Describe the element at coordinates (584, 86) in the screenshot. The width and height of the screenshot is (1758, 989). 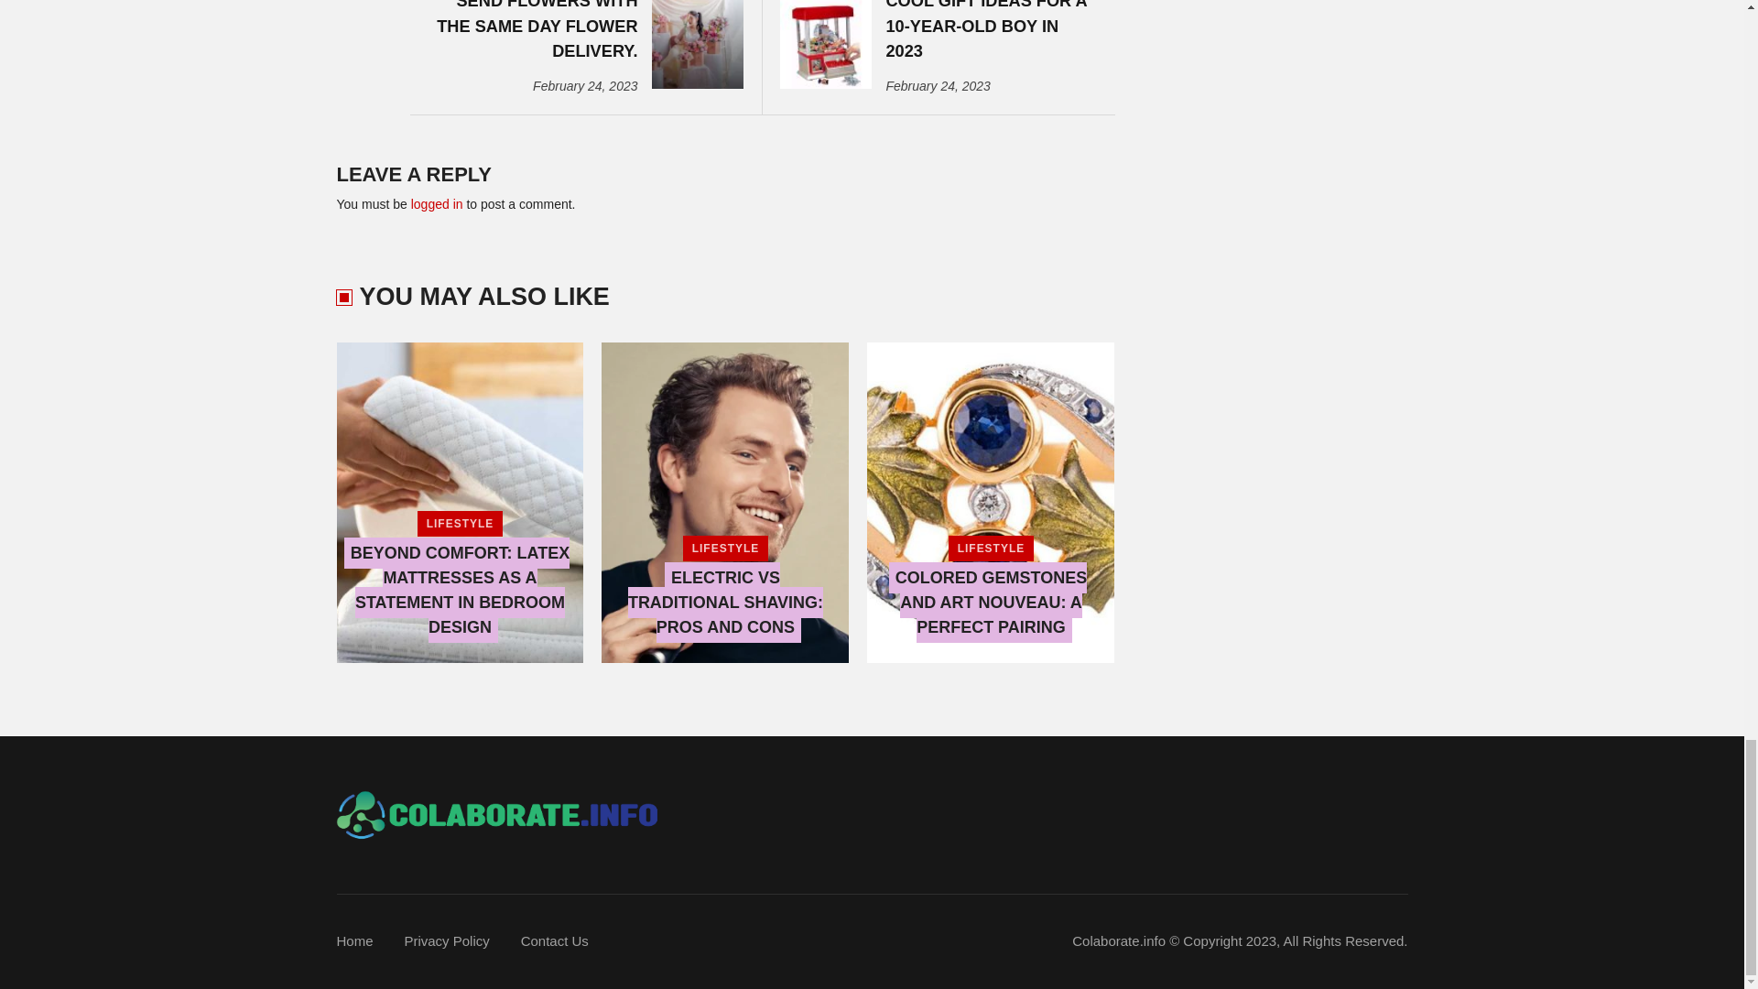
I see `1:02 pm` at that location.